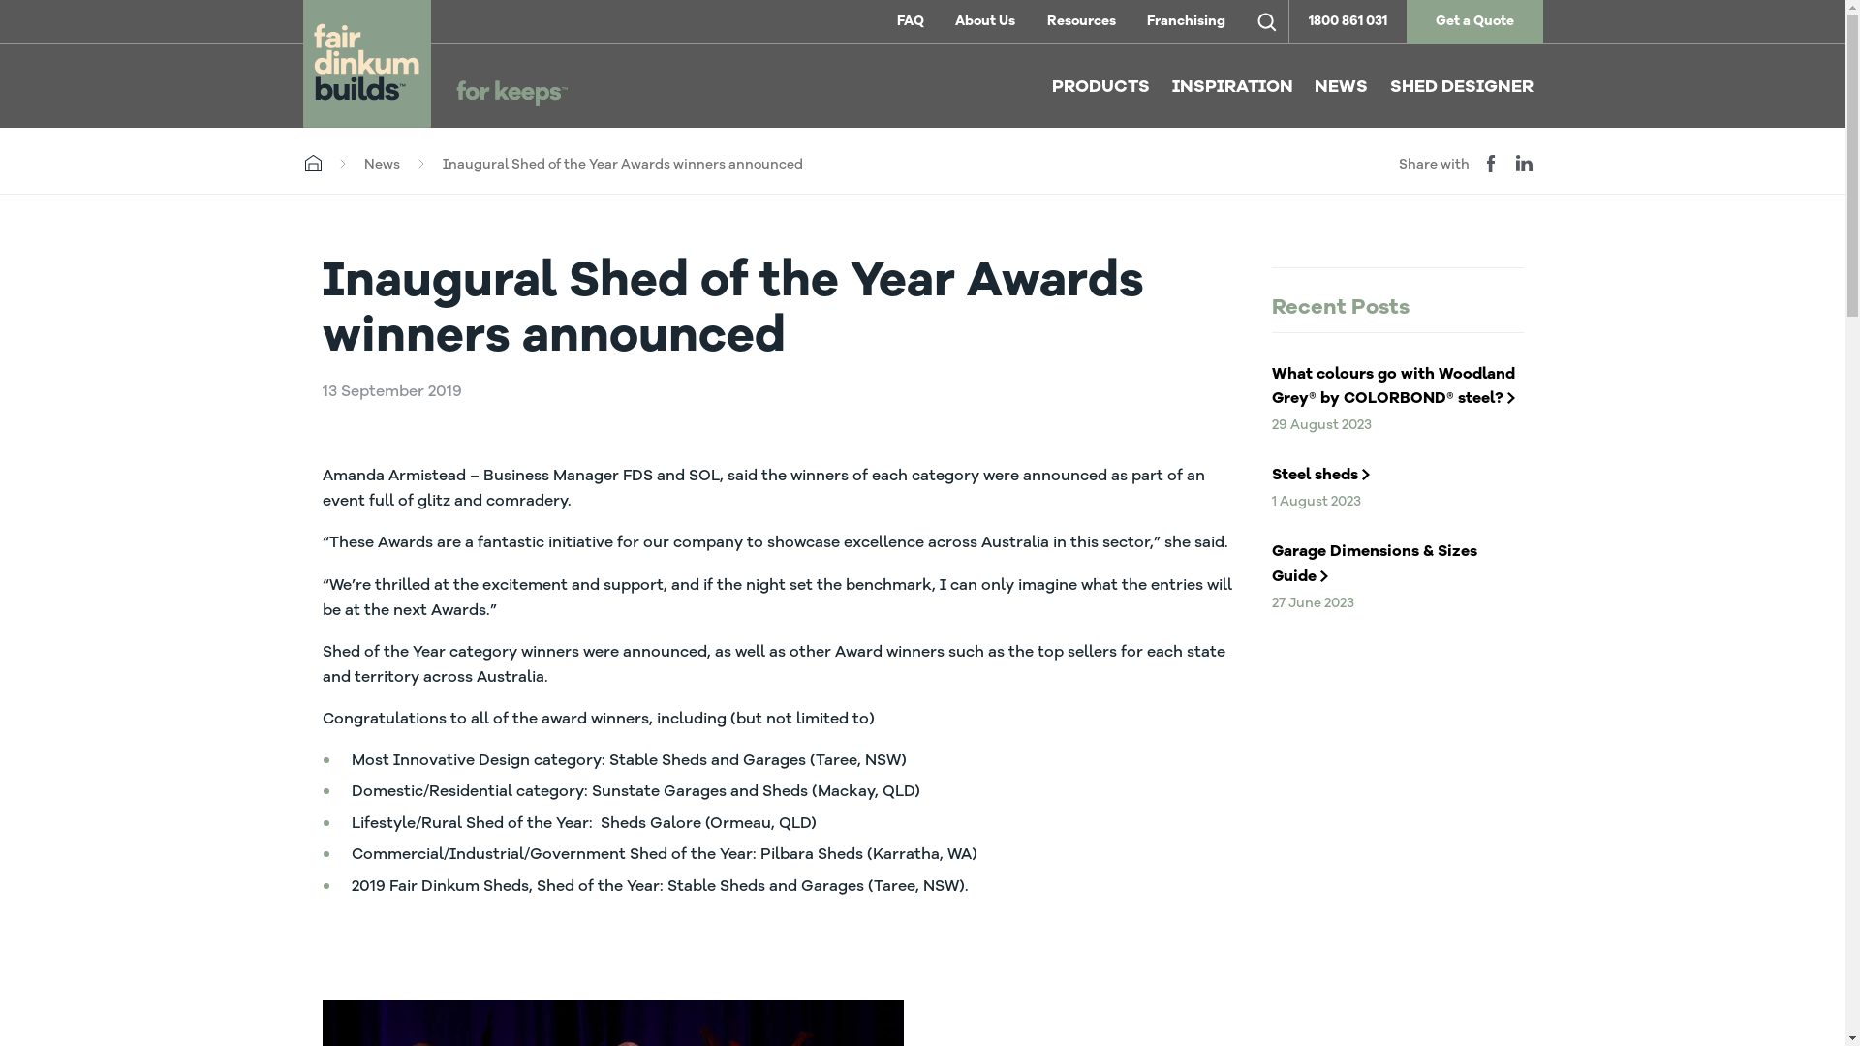 The image size is (1860, 1046). I want to click on 1800 861 031, so click(1348, 21).